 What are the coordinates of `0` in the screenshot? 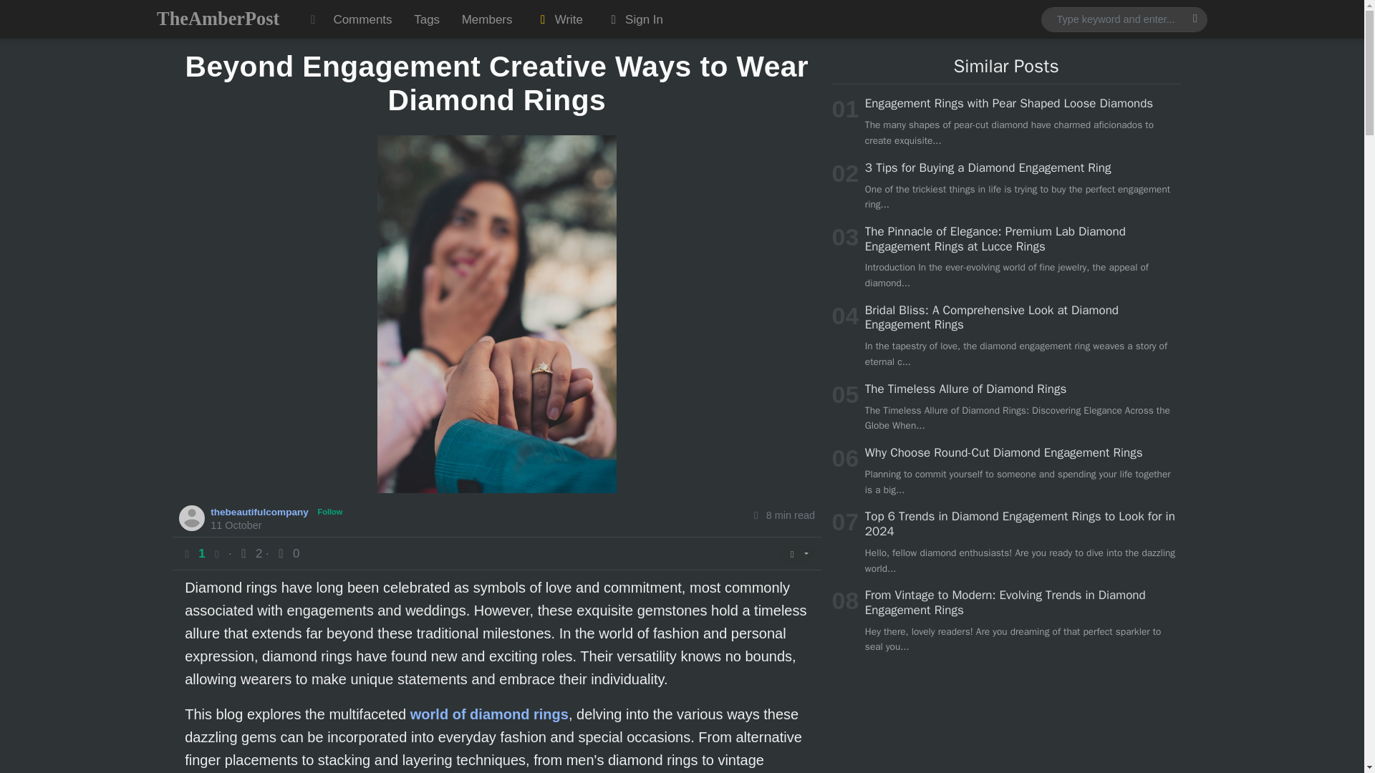 It's located at (286, 553).